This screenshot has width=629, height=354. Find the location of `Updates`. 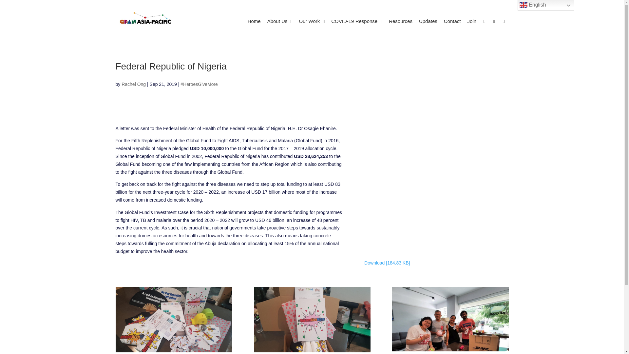

Updates is located at coordinates (428, 21).